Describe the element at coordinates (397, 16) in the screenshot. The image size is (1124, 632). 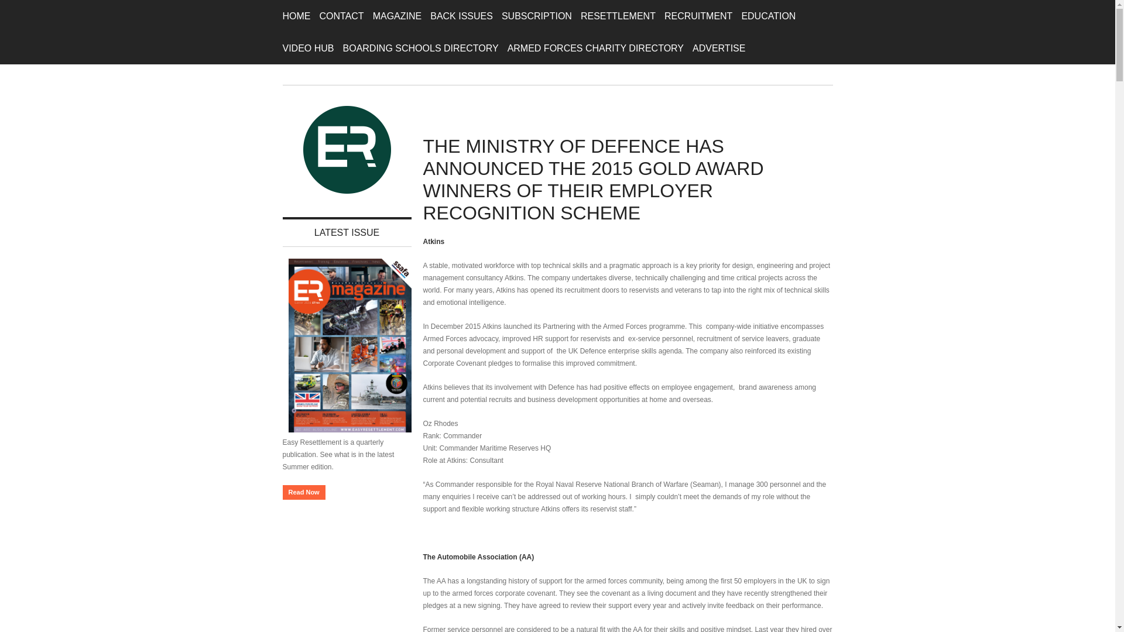
I see `MAGAZINE` at that location.